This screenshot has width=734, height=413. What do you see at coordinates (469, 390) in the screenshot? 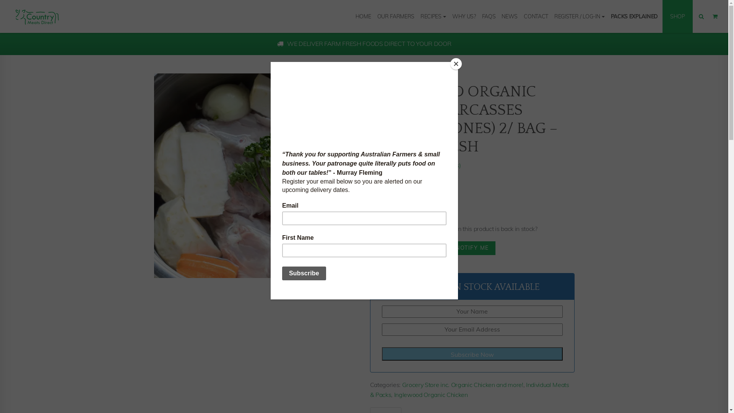
I see `Individual Meats & Packs` at bounding box center [469, 390].